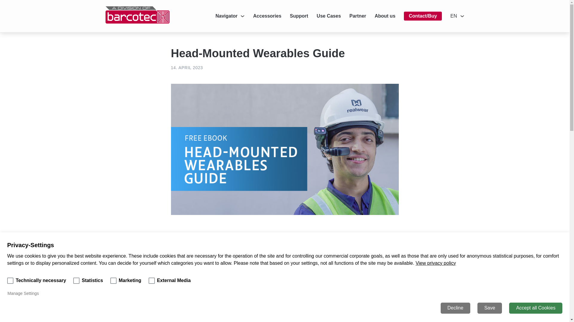 This screenshot has width=574, height=322. I want to click on marketing-en, so click(113, 280).